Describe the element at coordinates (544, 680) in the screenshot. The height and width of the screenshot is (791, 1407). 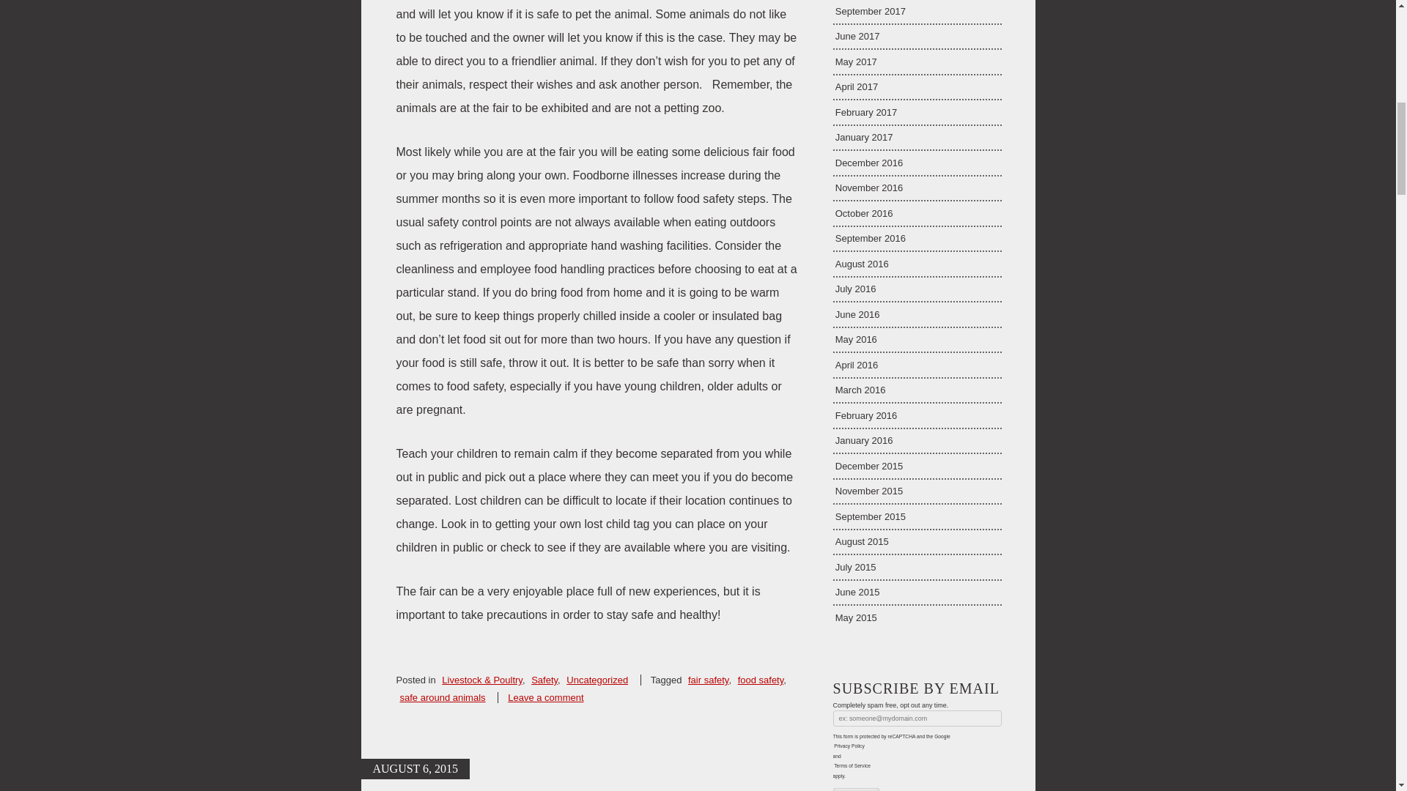
I see `Safety` at that location.